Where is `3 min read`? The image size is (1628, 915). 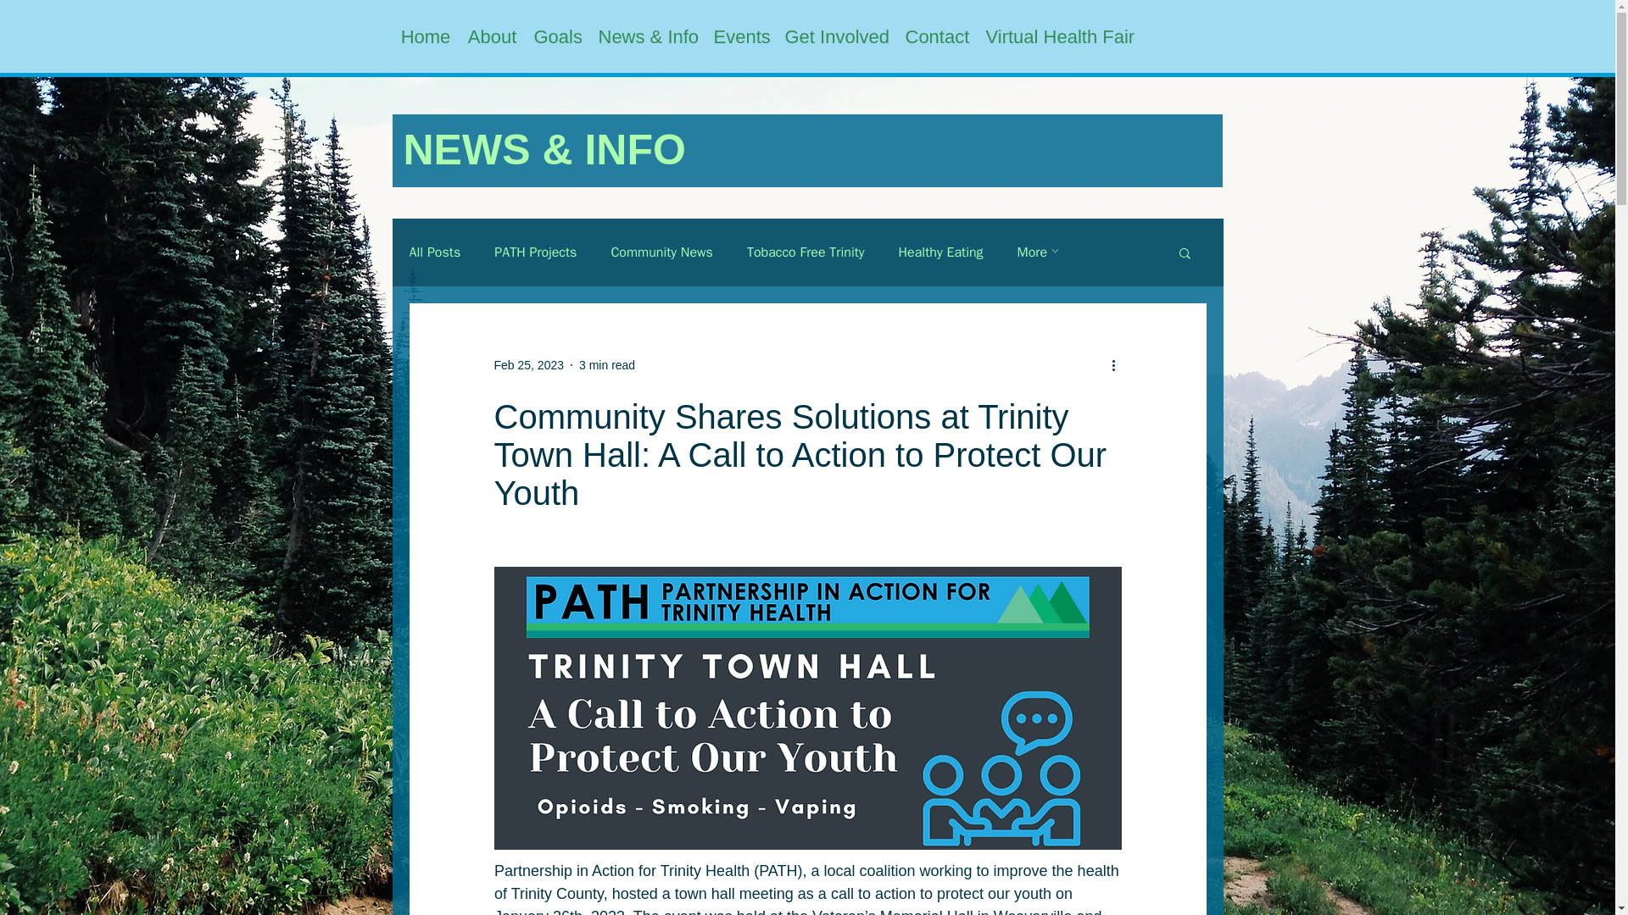 3 min read is located at coordinates (607, 364).